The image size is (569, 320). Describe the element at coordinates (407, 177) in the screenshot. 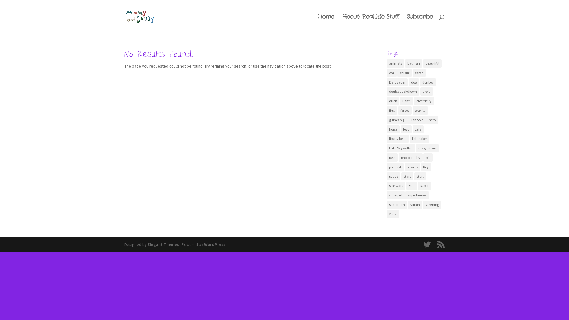

I see `stars` at that location.